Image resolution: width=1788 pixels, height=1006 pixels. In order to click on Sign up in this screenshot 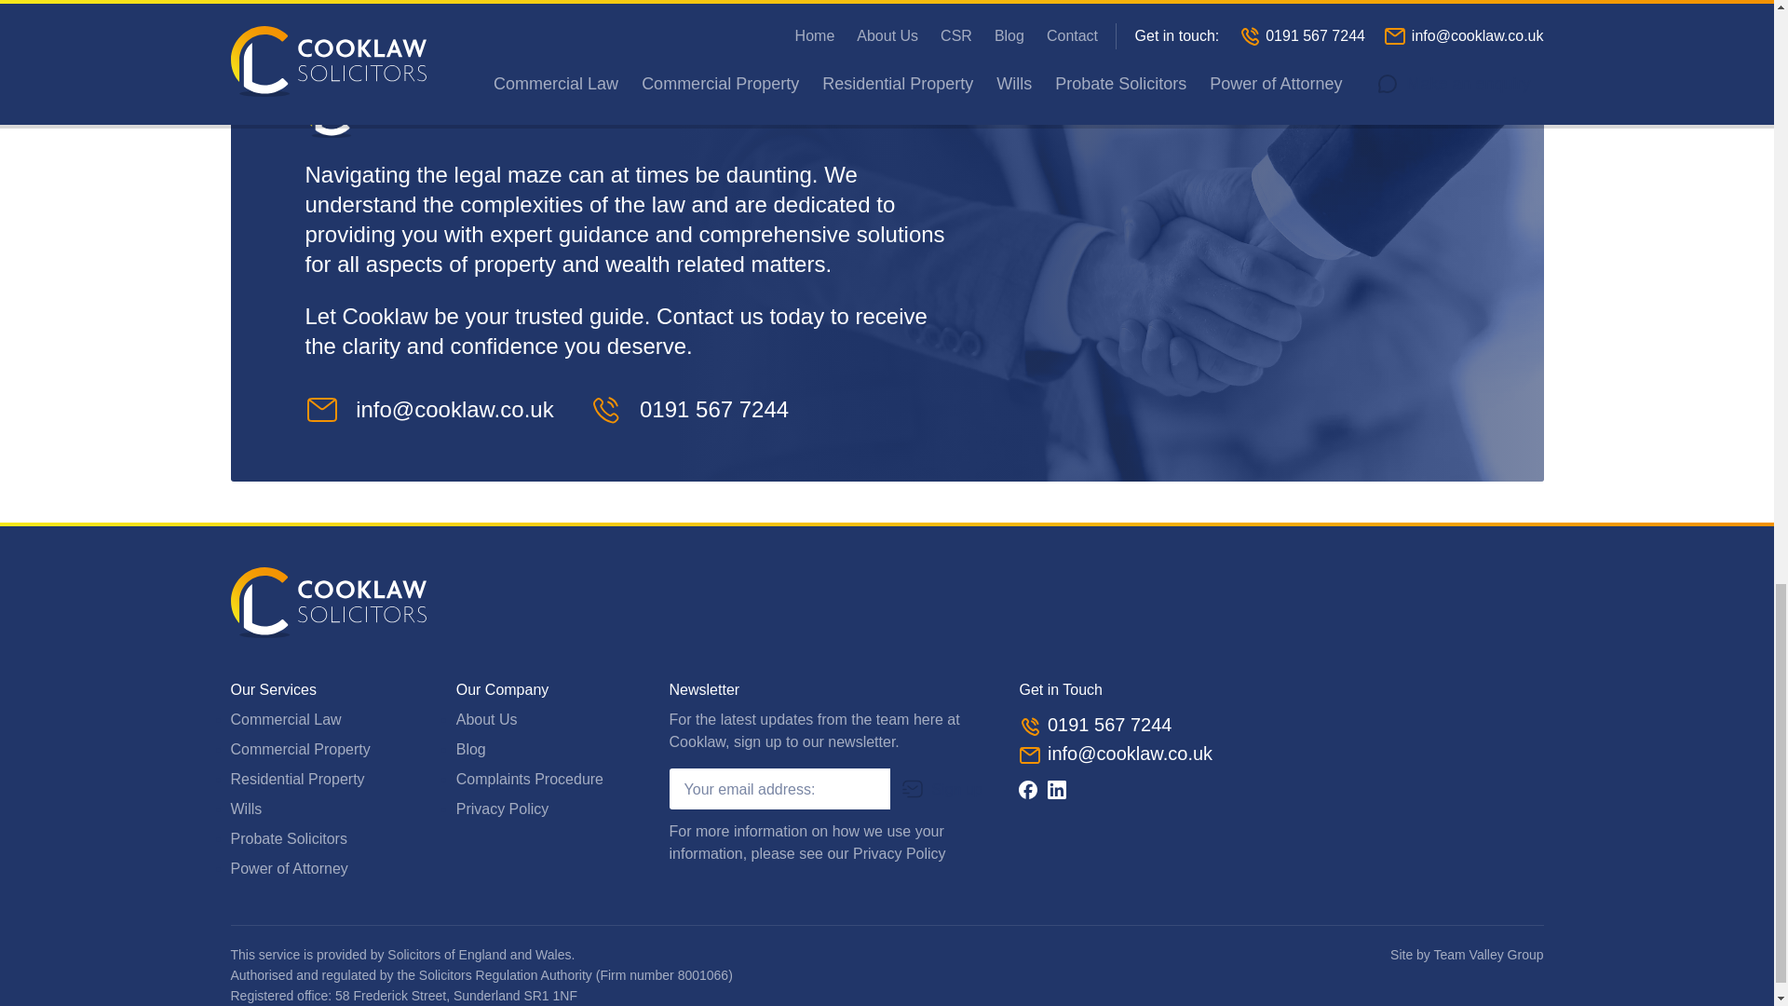, I will do `click(941, 789)`.